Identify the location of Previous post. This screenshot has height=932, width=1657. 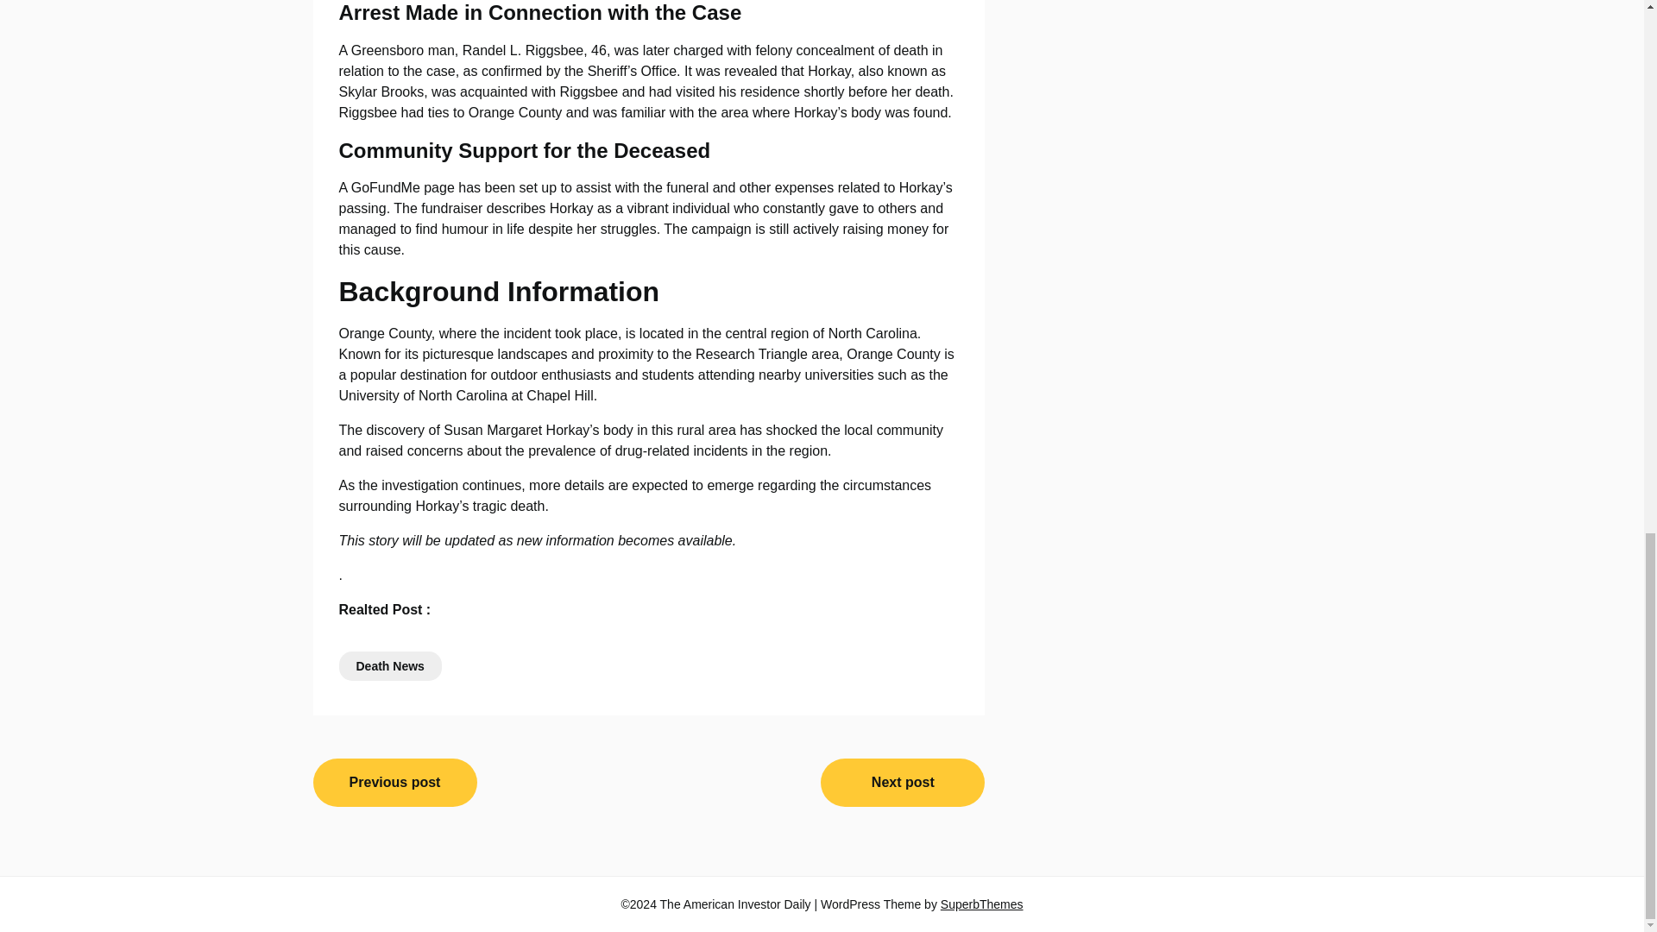
(394, 783).